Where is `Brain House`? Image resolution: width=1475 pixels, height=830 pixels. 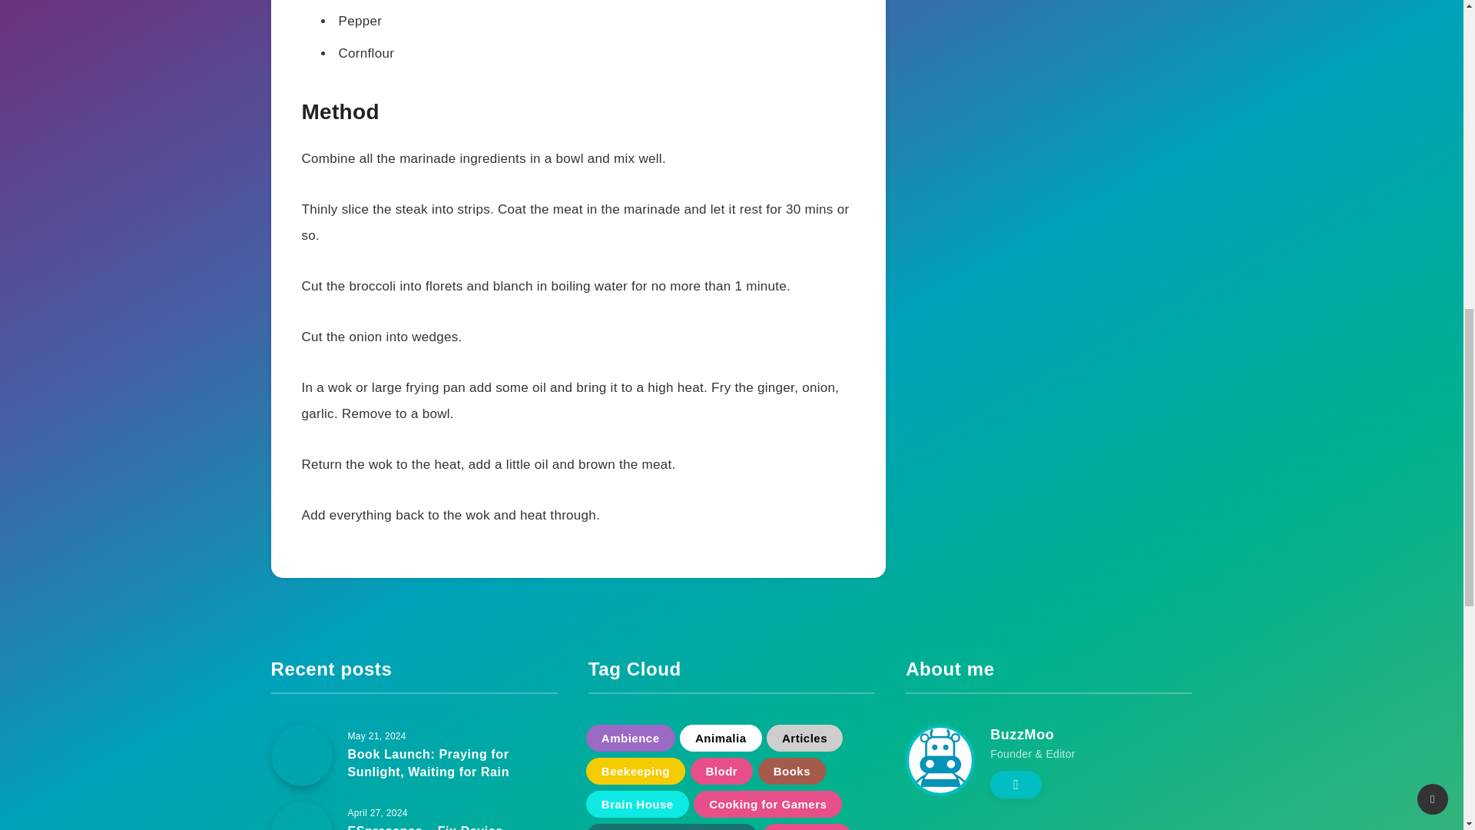
Brain House is located at coordinates (637, 804).